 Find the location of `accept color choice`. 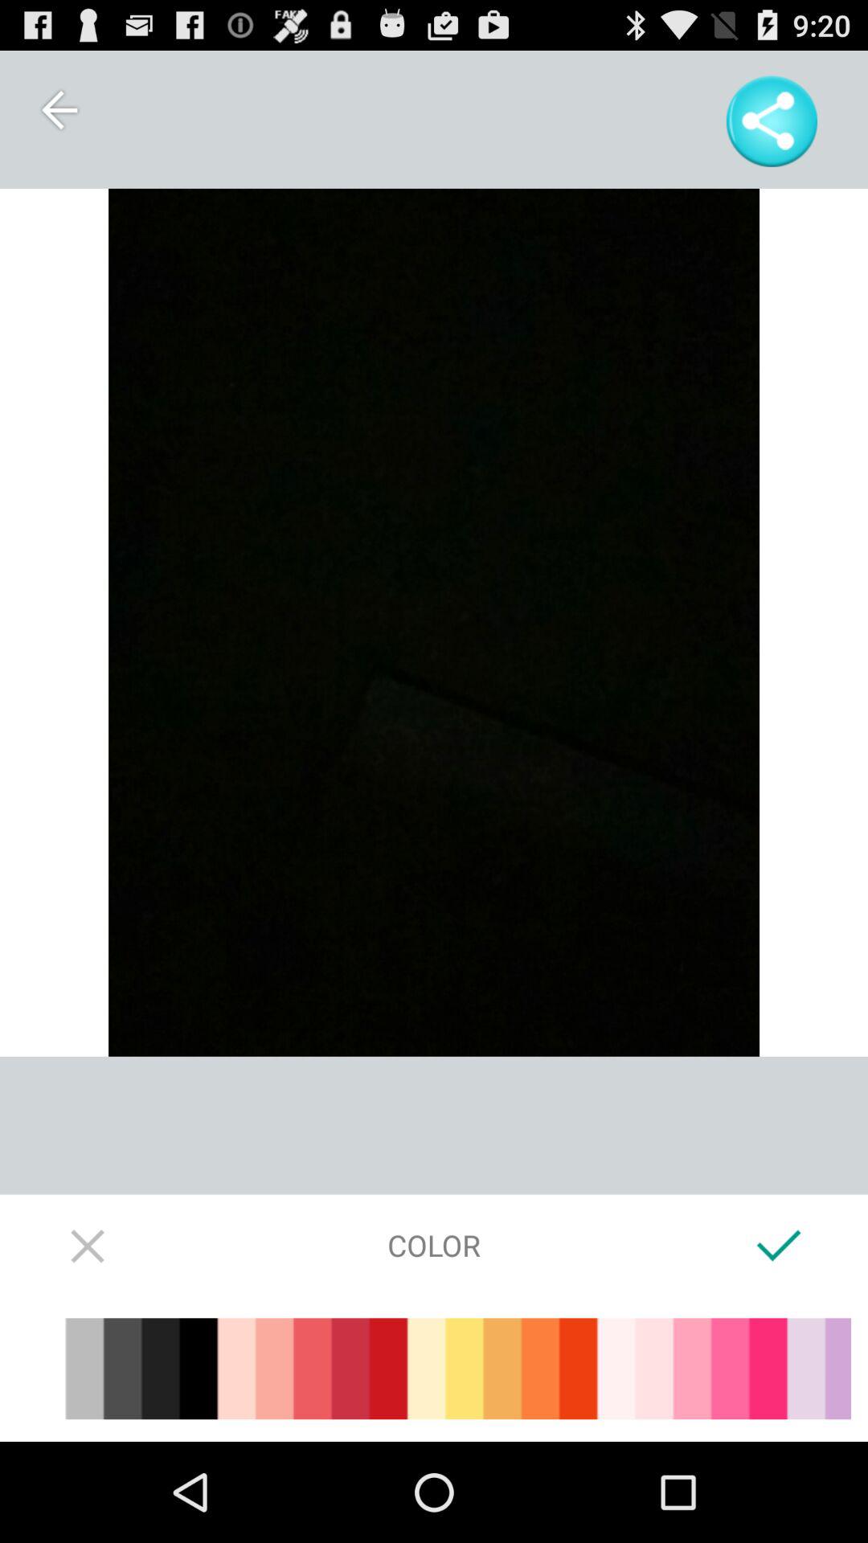

accept color choice is located at coordinates (780, 1245).